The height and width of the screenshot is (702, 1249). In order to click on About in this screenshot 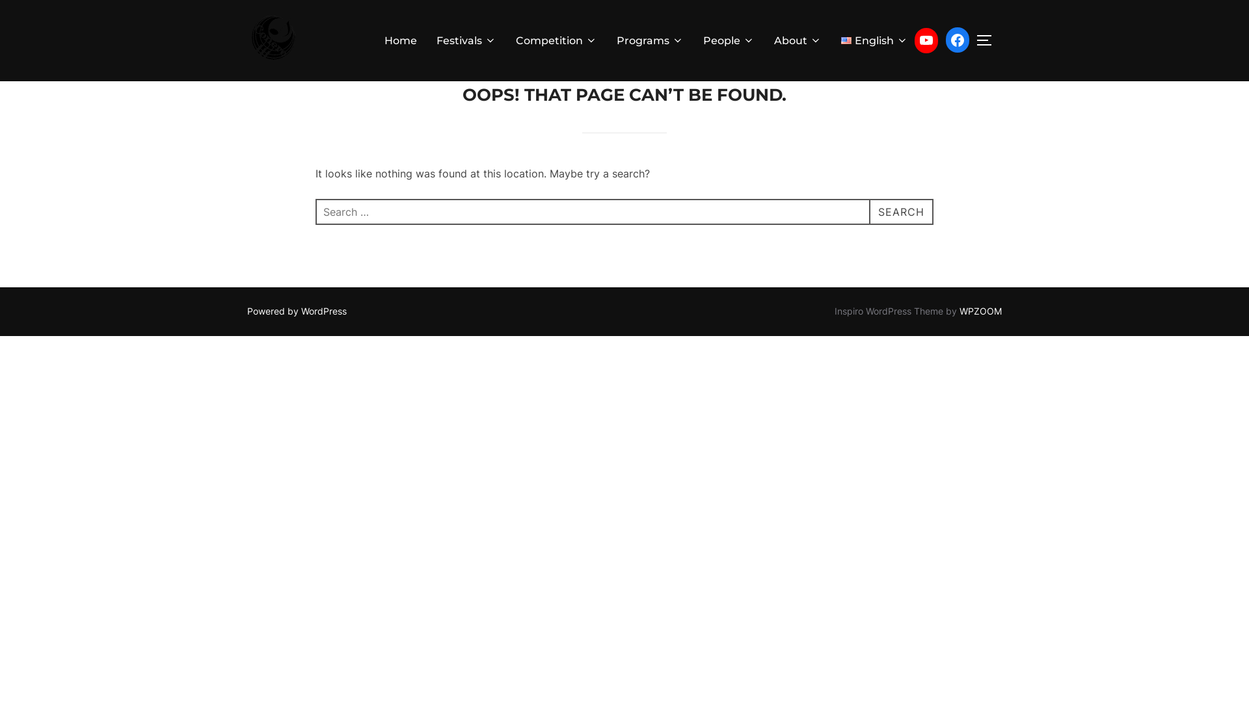, I will do `click(798, 41)`.